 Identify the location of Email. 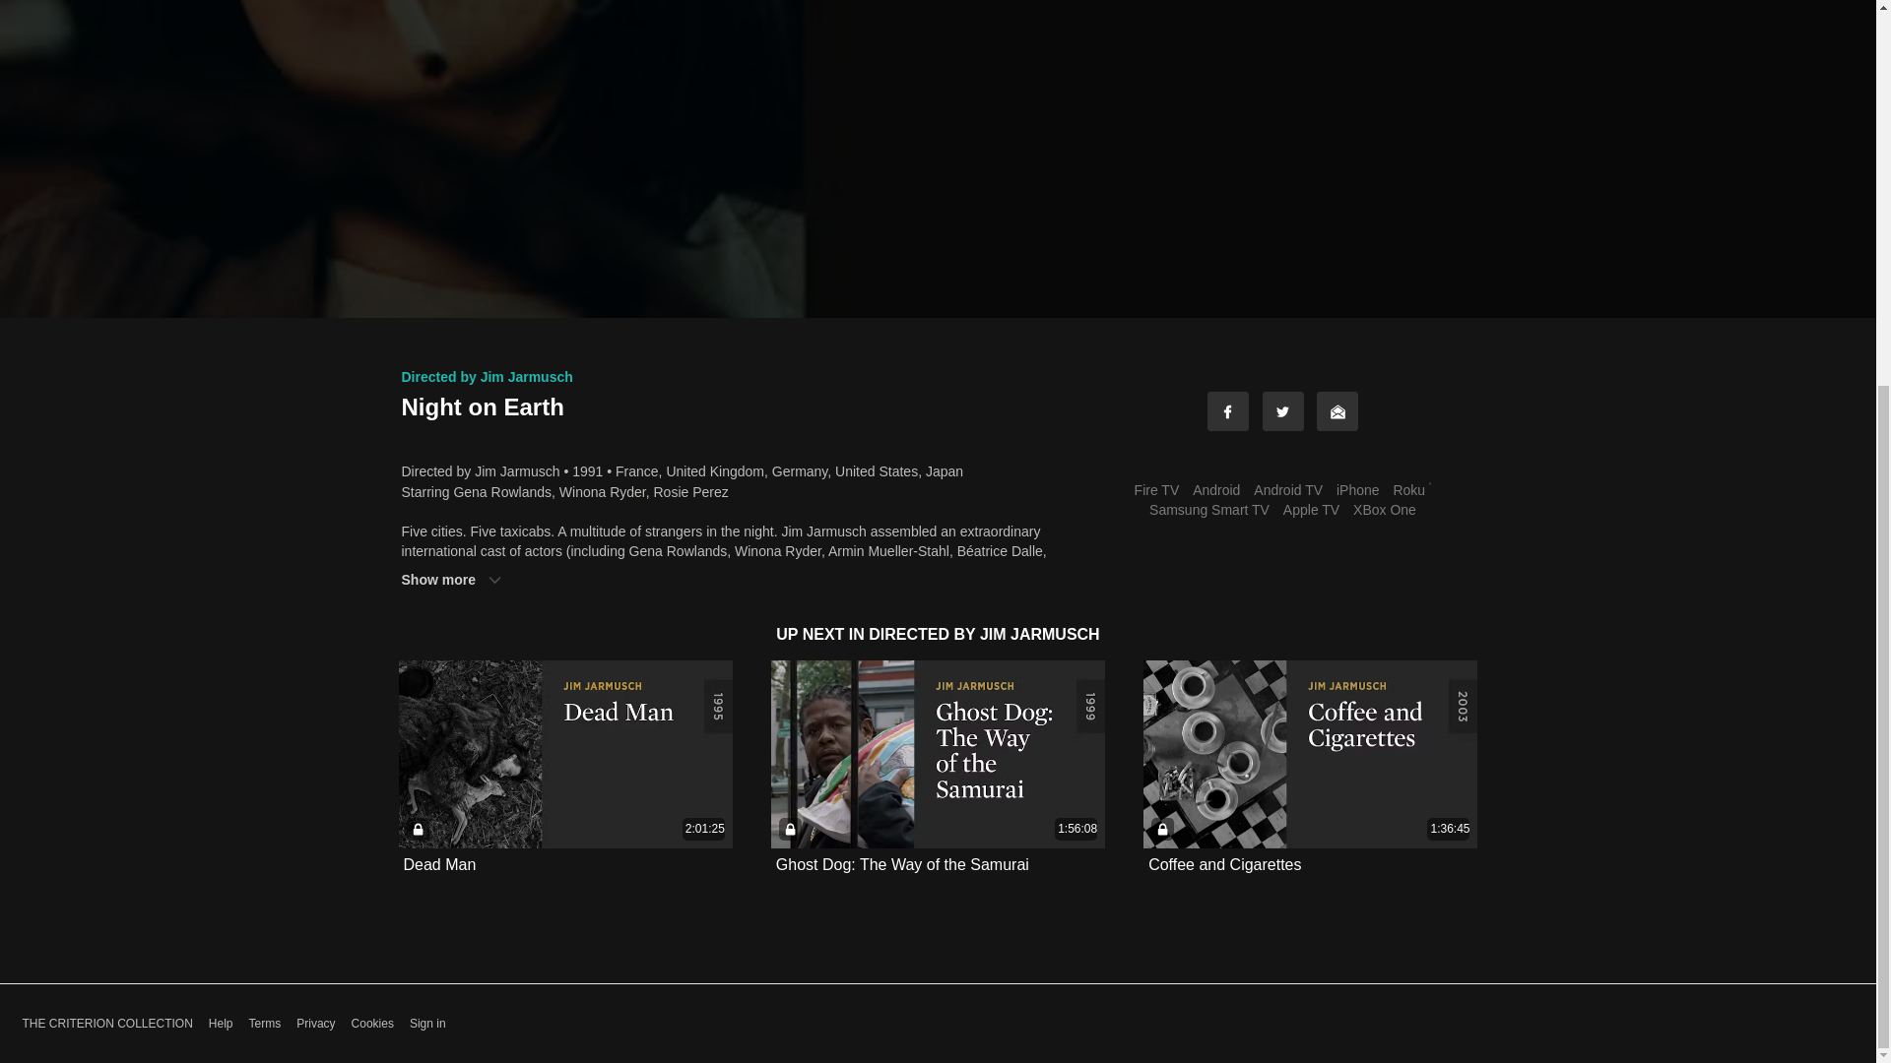
(1337, 411).